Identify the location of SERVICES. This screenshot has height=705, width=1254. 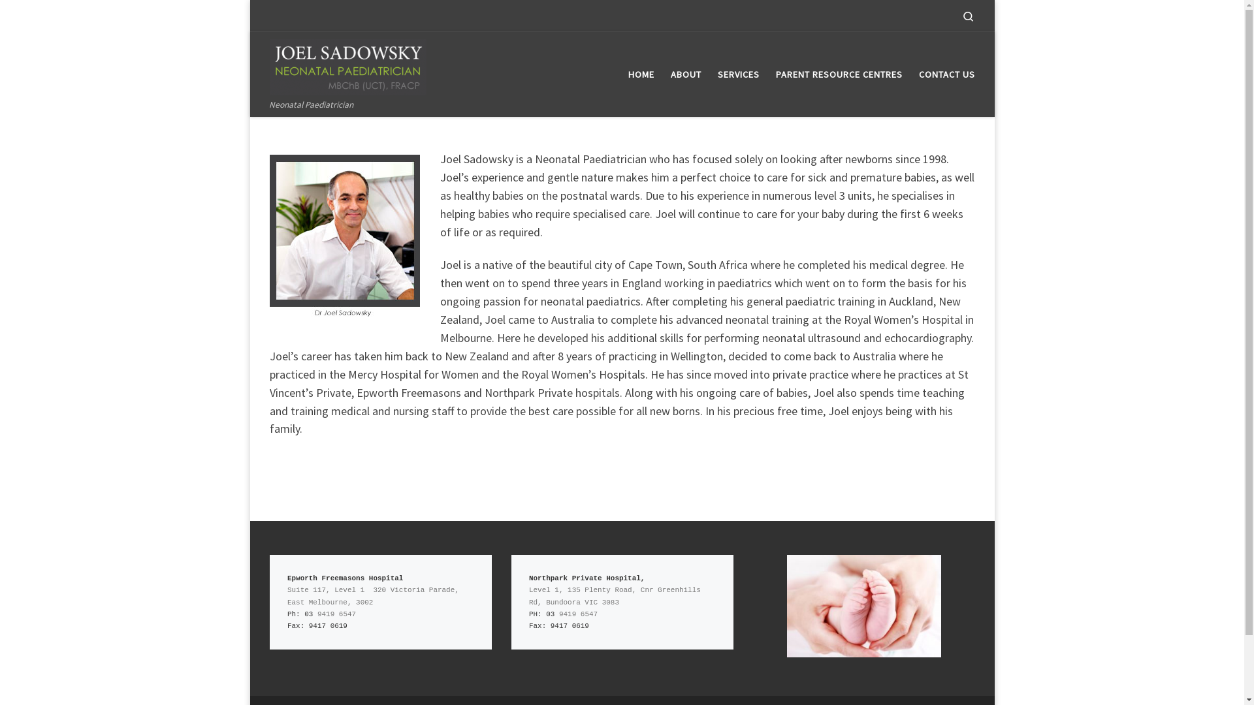
(738, 74).